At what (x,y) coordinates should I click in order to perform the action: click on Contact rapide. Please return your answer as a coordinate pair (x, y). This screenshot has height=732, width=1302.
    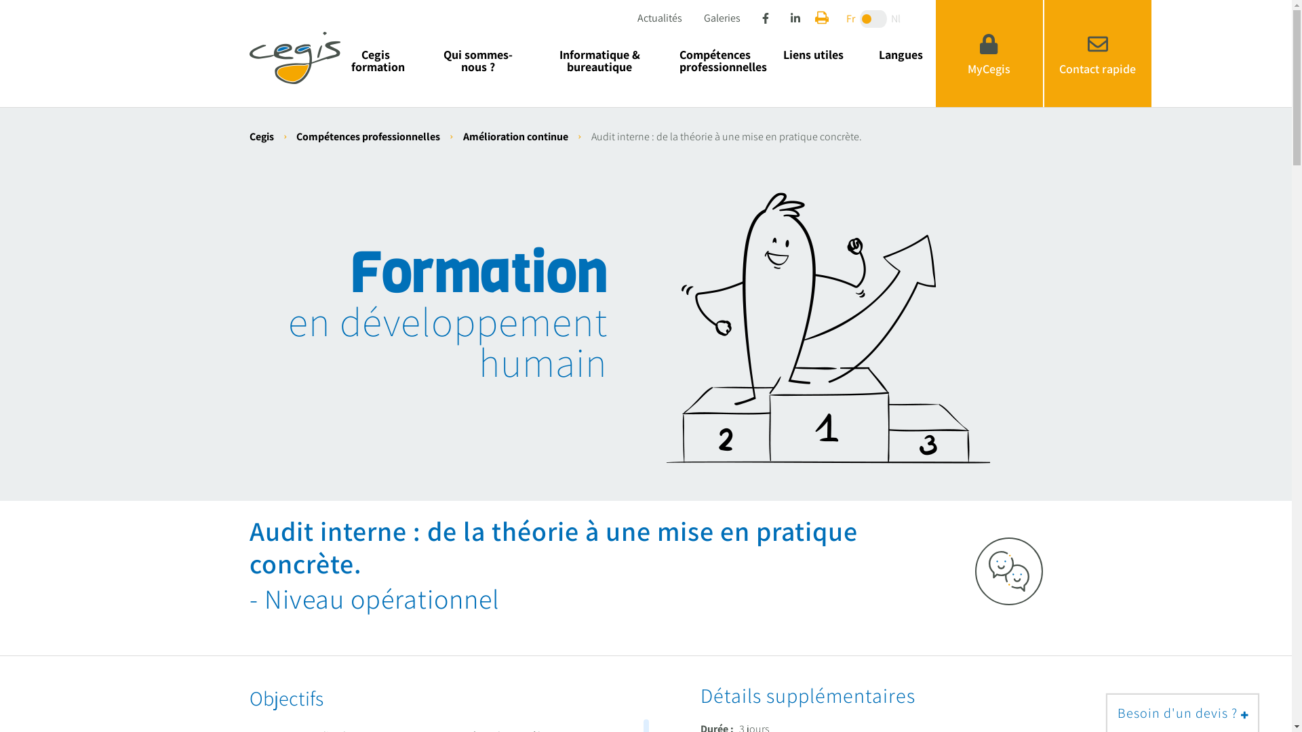
    Looking at the image, I should click on (1098, 54).